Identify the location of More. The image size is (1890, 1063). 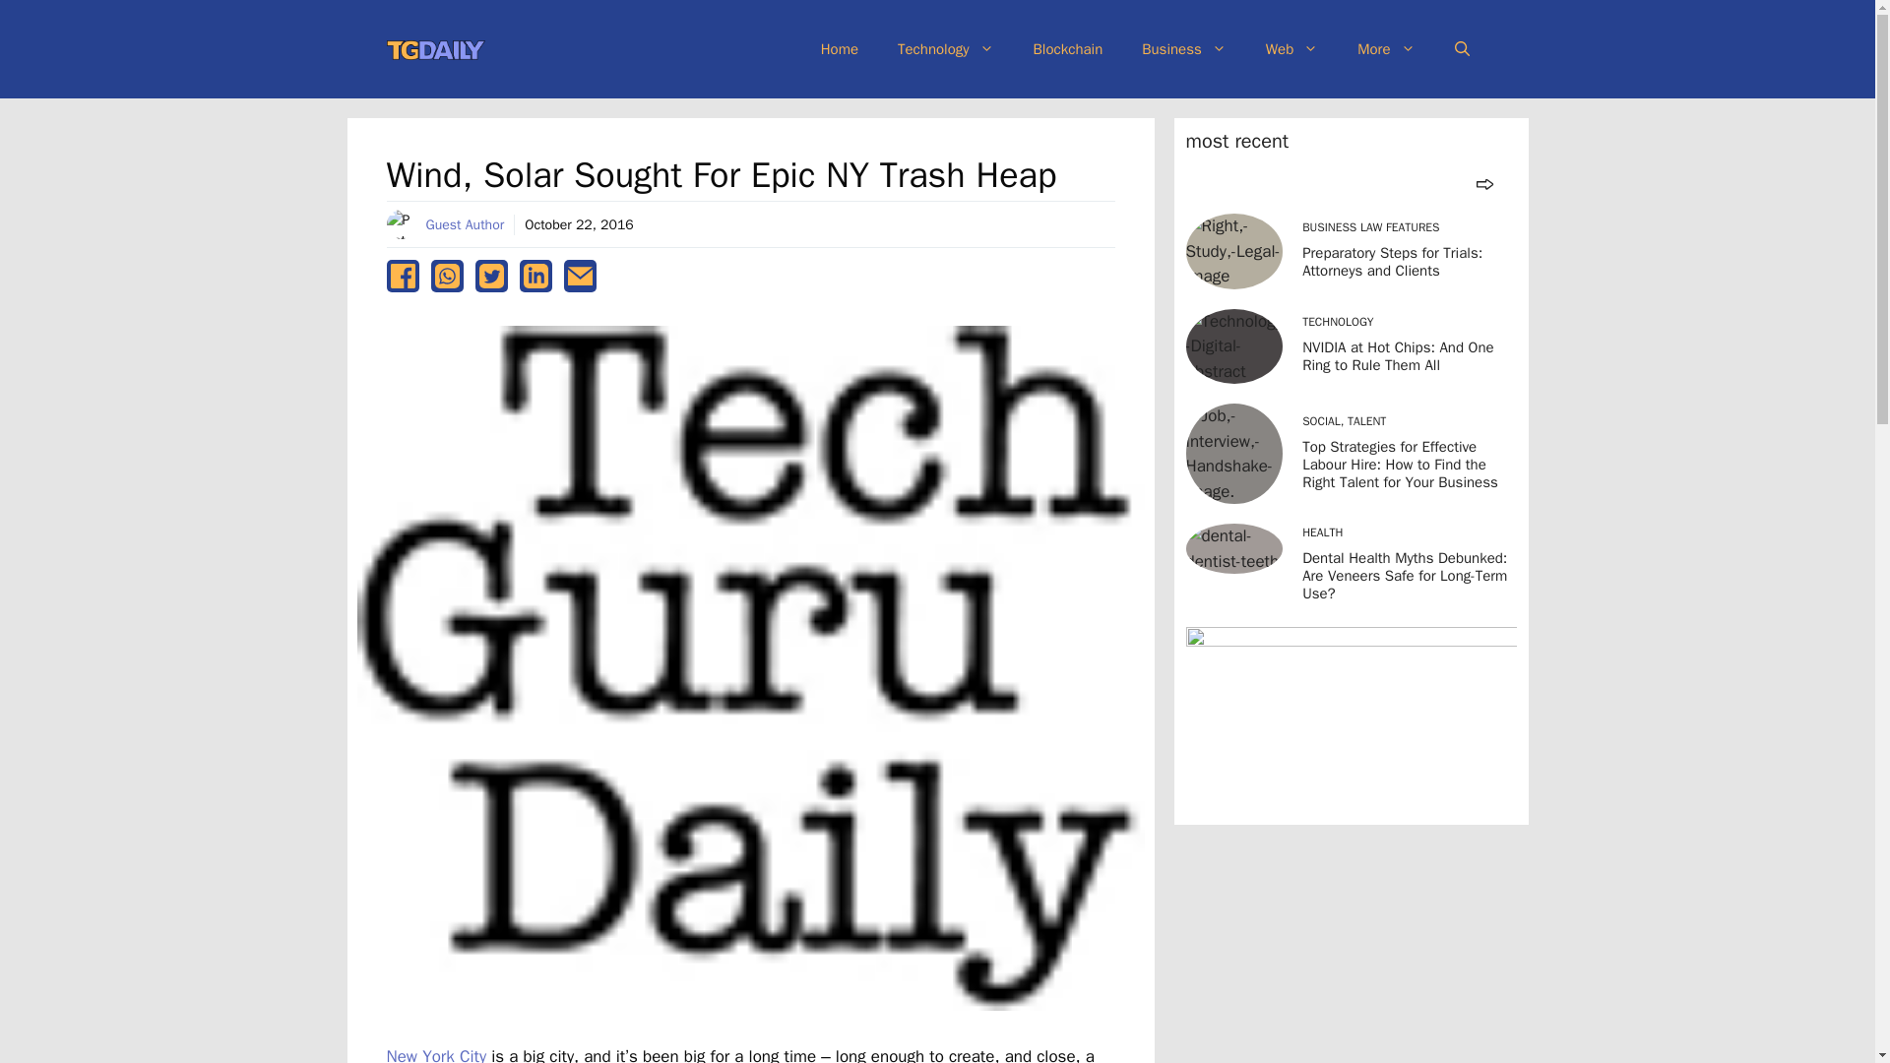
(1386, 49).